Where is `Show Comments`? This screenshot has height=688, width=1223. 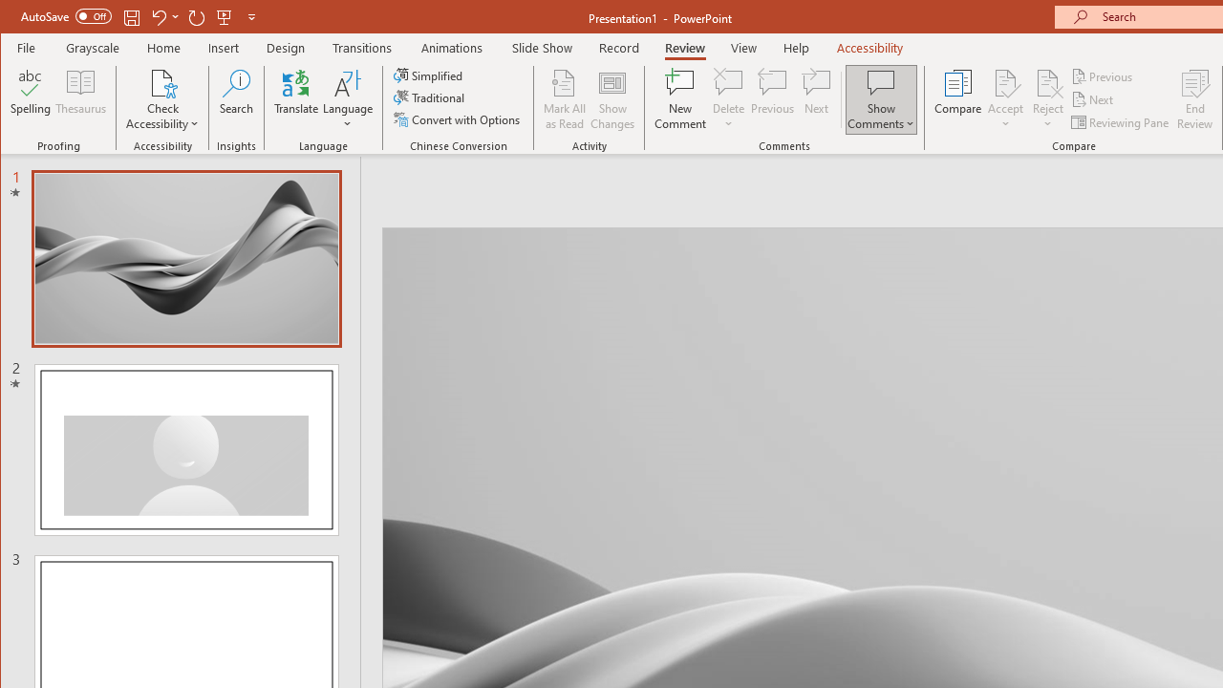 Show Comments is located at coordinates (881, 82).